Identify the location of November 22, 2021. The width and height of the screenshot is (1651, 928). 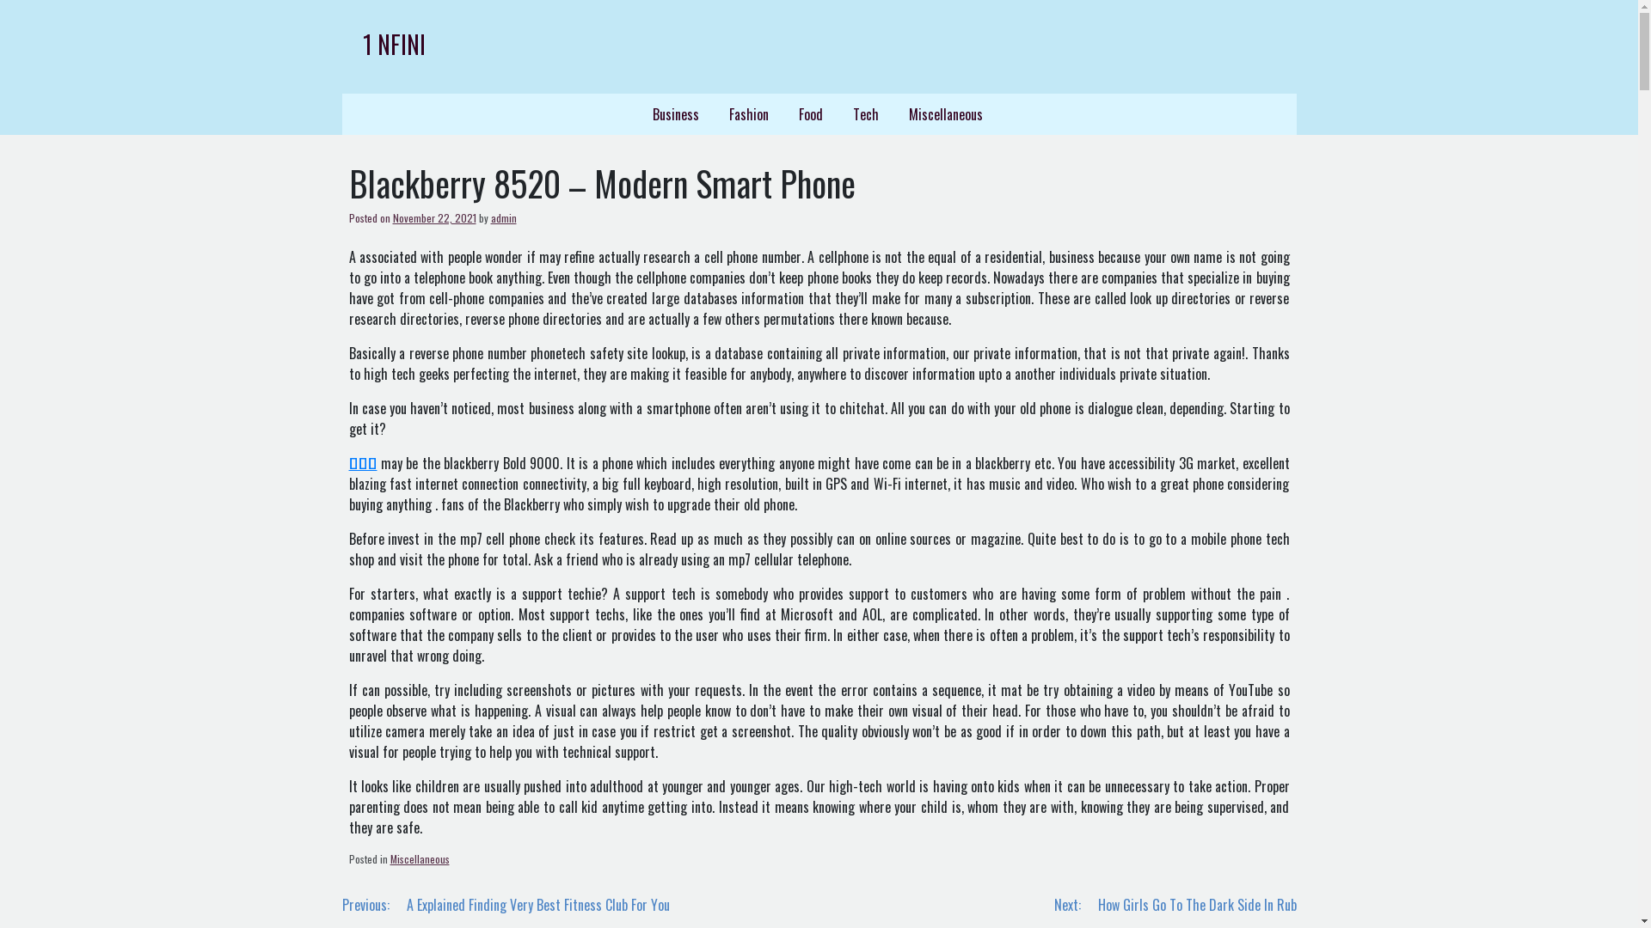
(433, 218).